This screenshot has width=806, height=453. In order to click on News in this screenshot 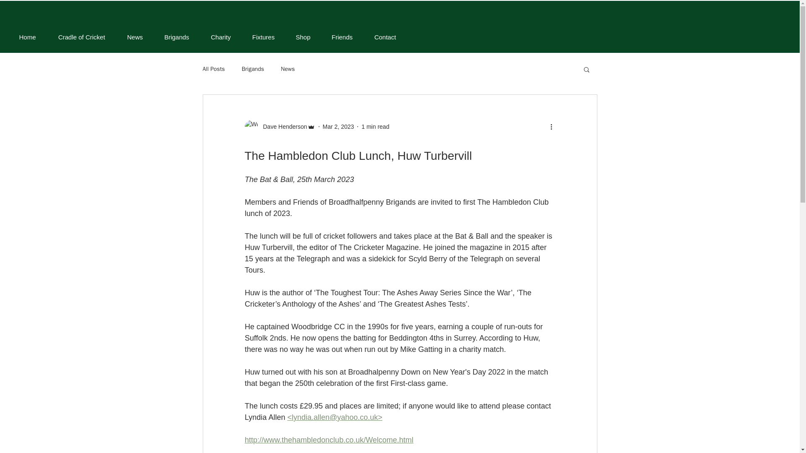, I will do `click(135, 37)`.